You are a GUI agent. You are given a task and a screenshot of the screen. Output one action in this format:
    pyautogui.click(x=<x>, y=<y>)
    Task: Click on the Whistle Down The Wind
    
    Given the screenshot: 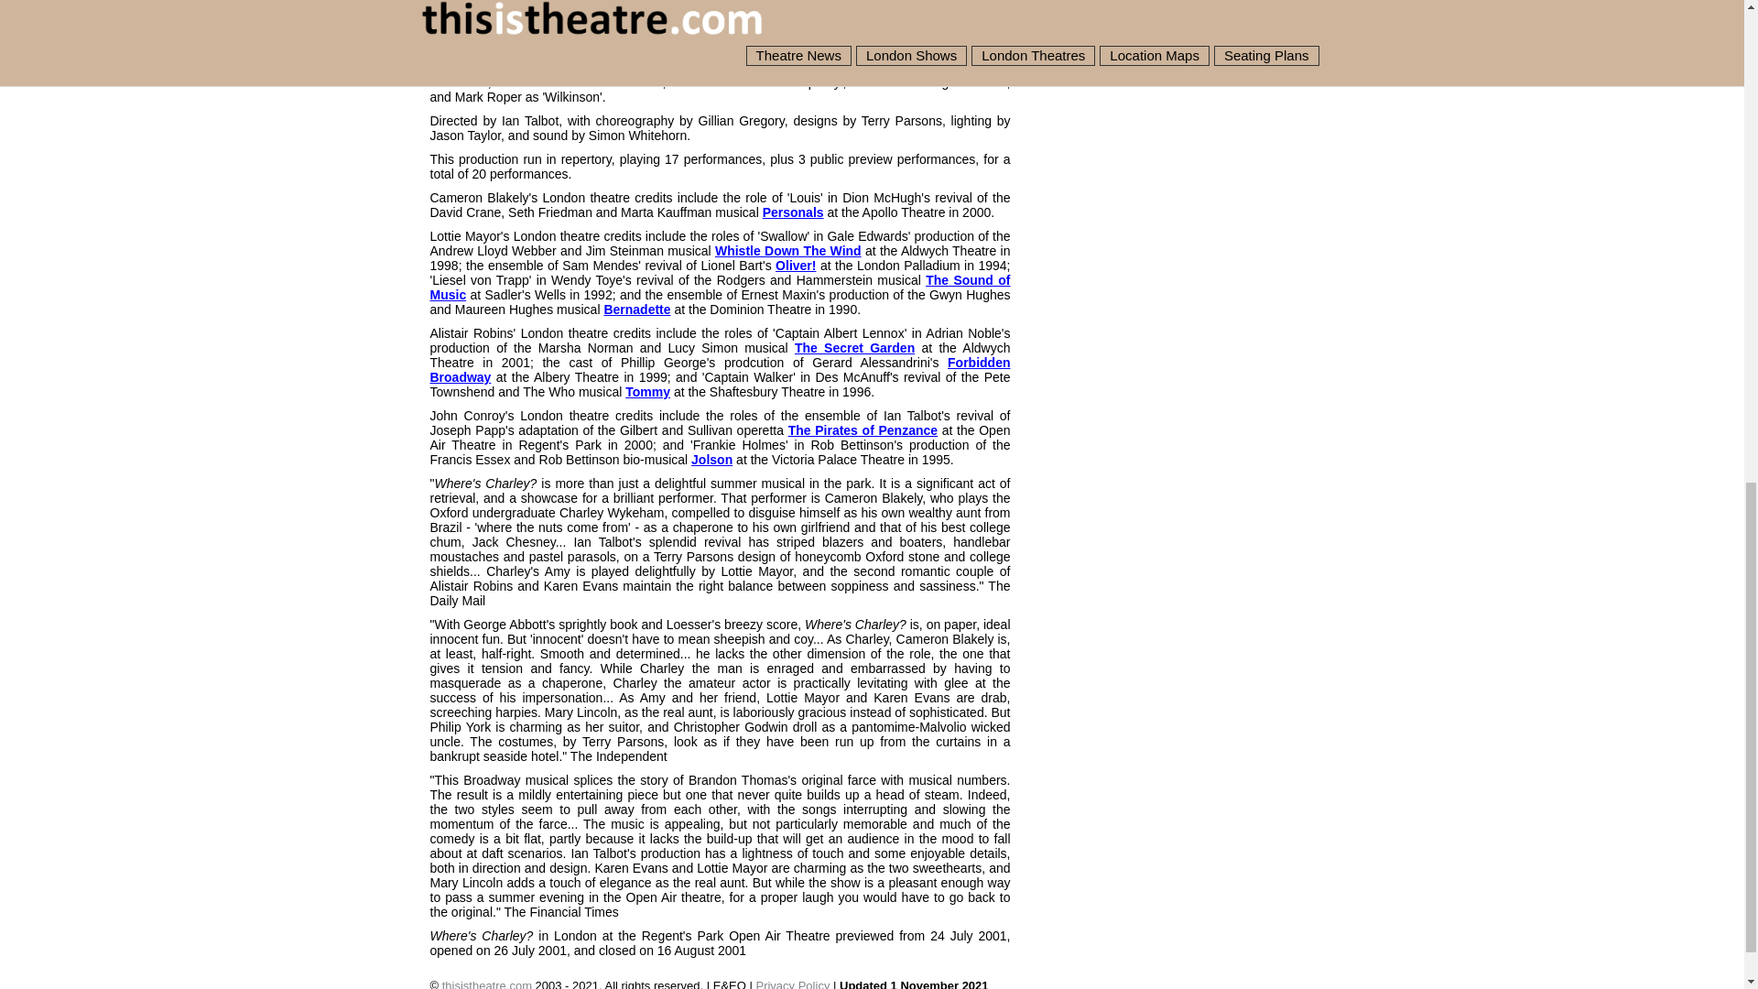 What is the action you would take?
    pyautogui.click(x=787, y=250)
    